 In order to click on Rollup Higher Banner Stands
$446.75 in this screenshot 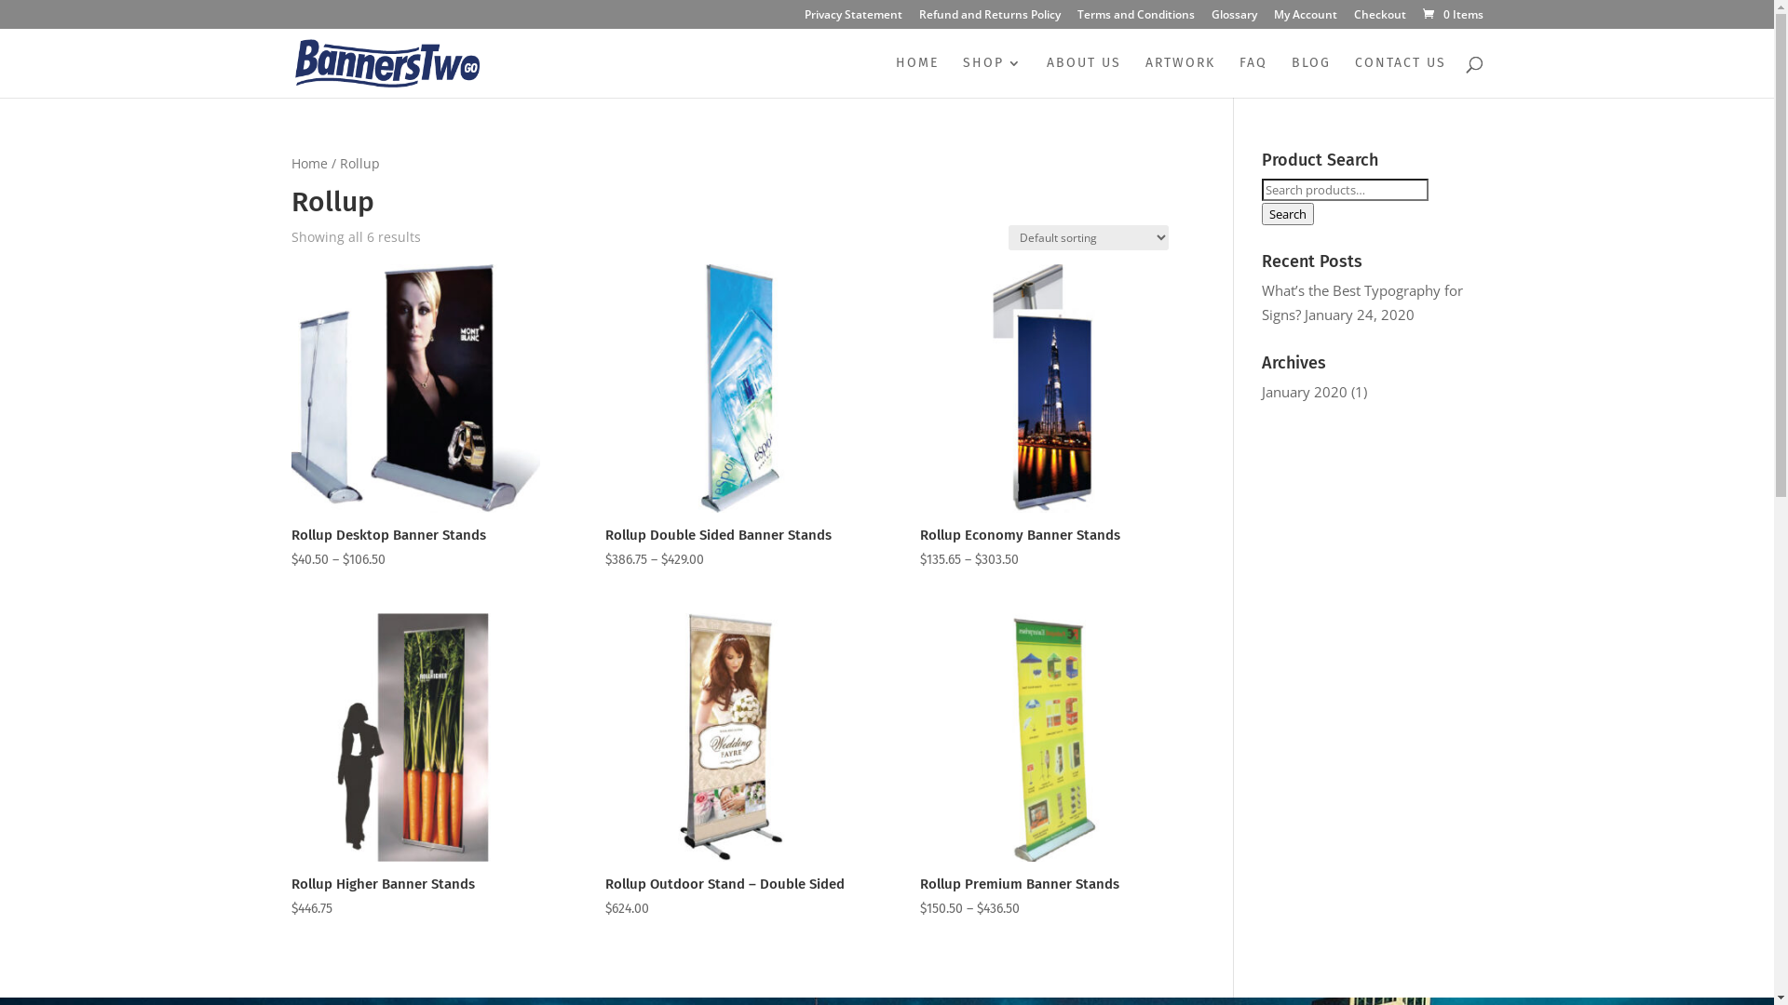, I will do `click(415, 767)`.